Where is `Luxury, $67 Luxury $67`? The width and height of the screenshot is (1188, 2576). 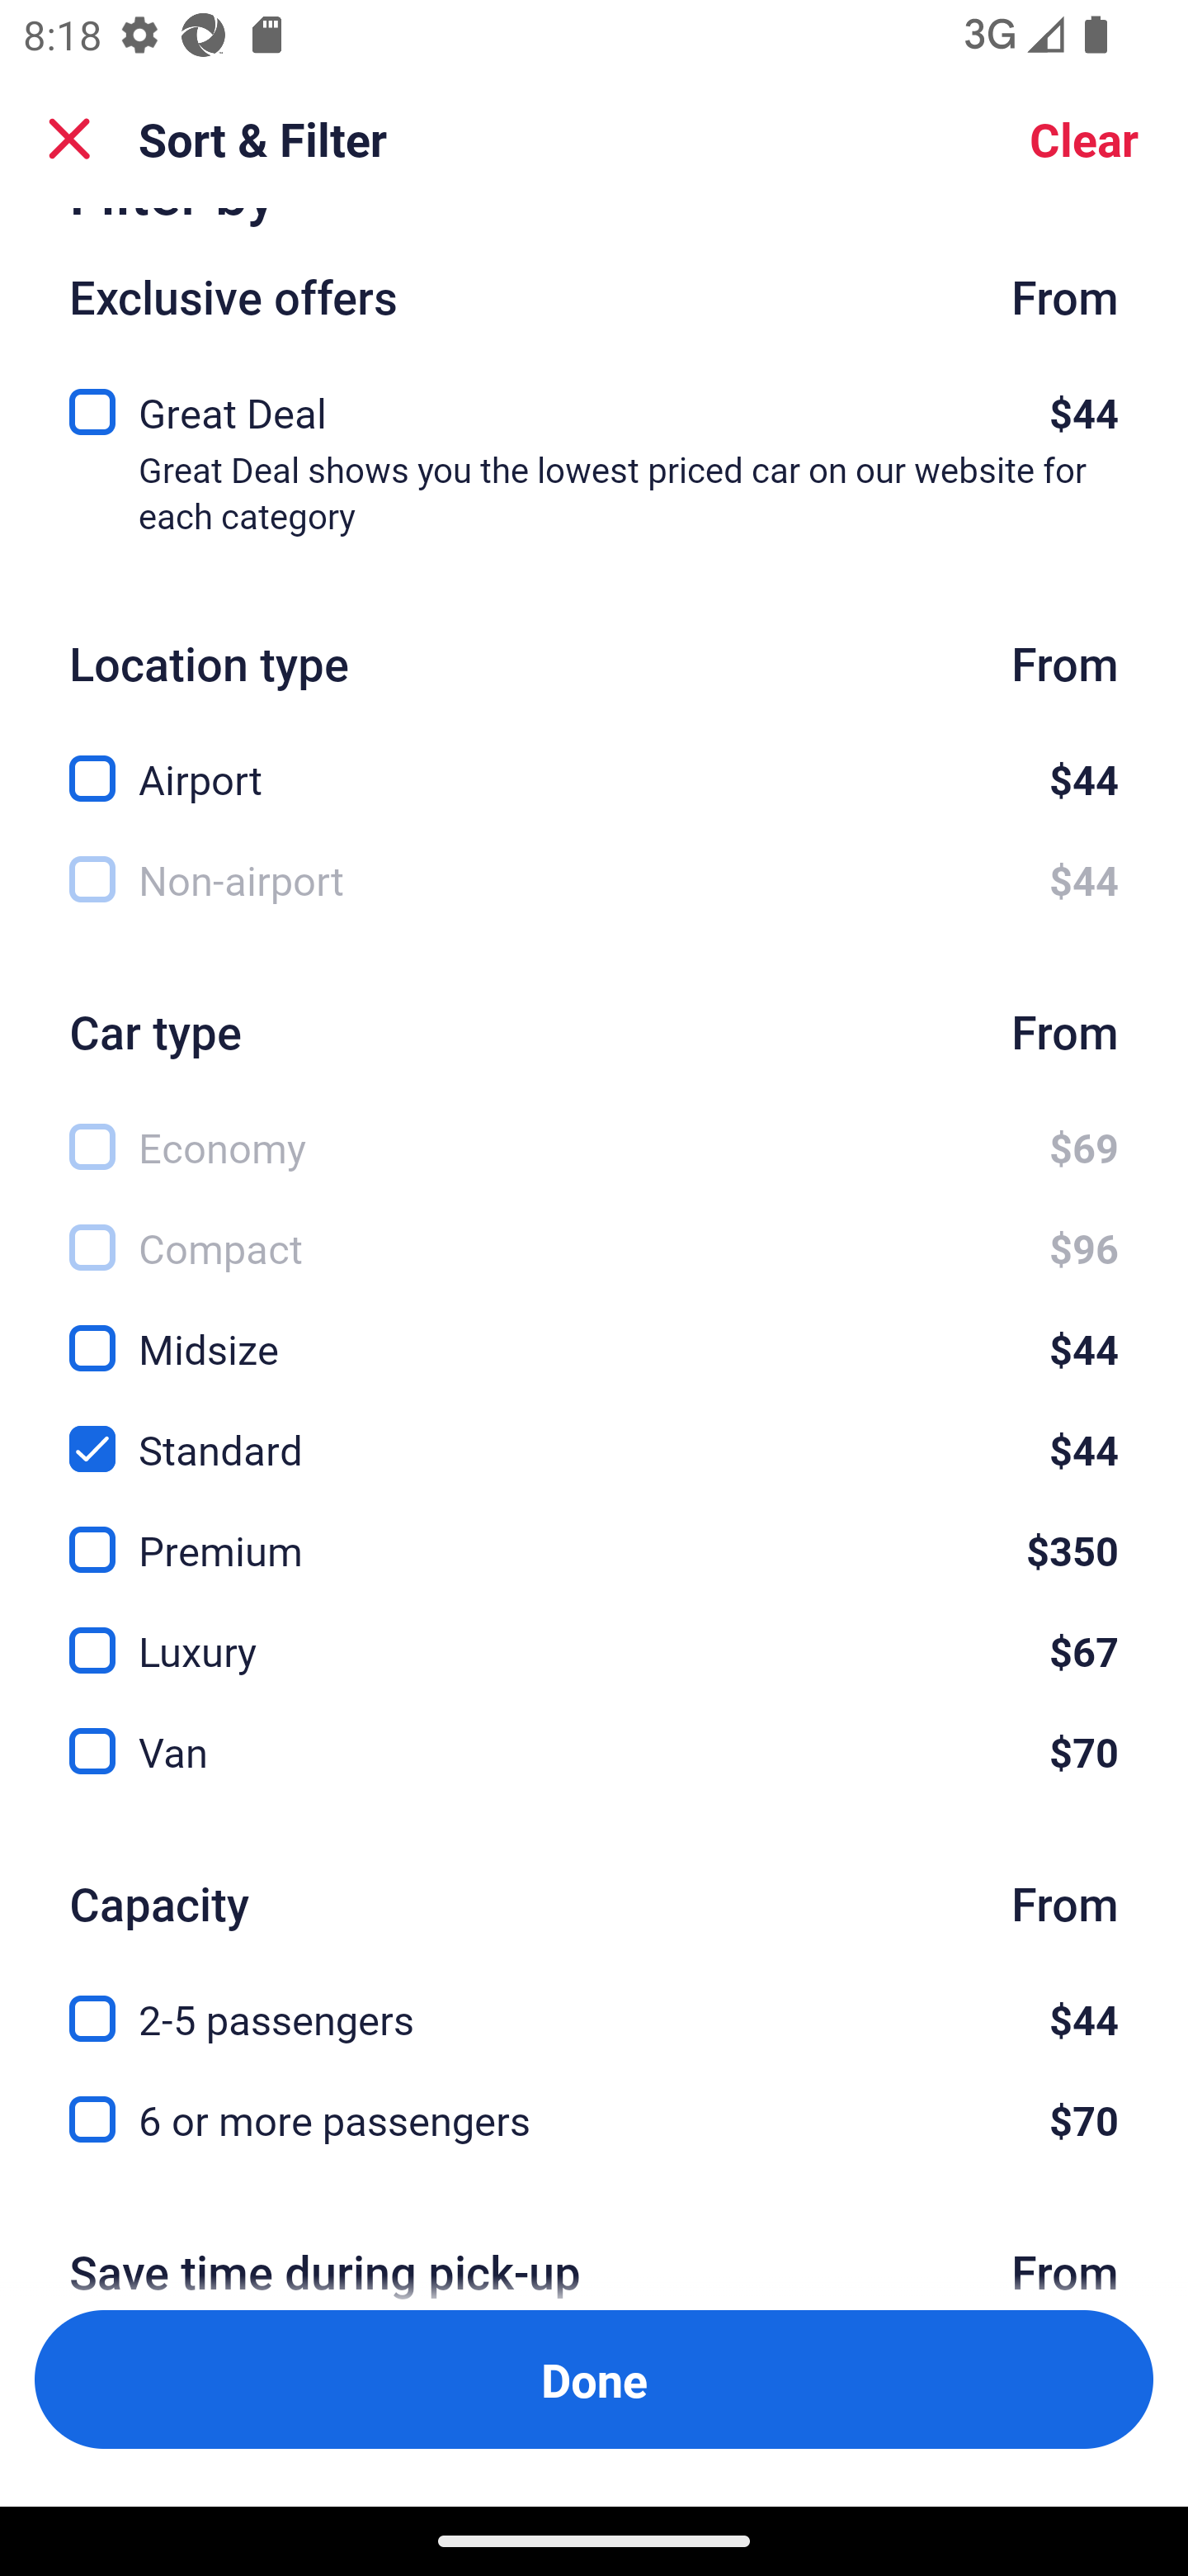
Luxury, $67 Luxury $67 is located at coordinates (594, 1631).